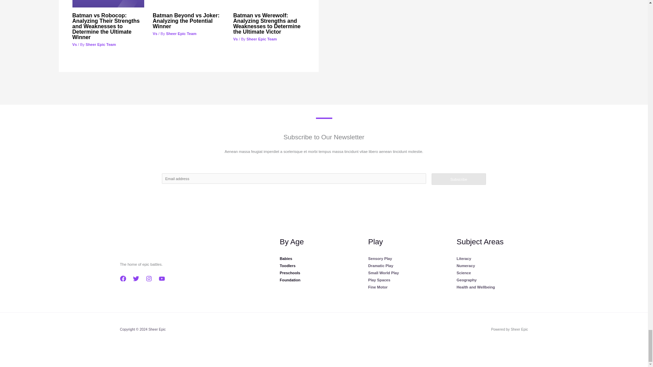  Describe the element at coordinates (235, 39) in the screenshot. I see `Vs` at that location.